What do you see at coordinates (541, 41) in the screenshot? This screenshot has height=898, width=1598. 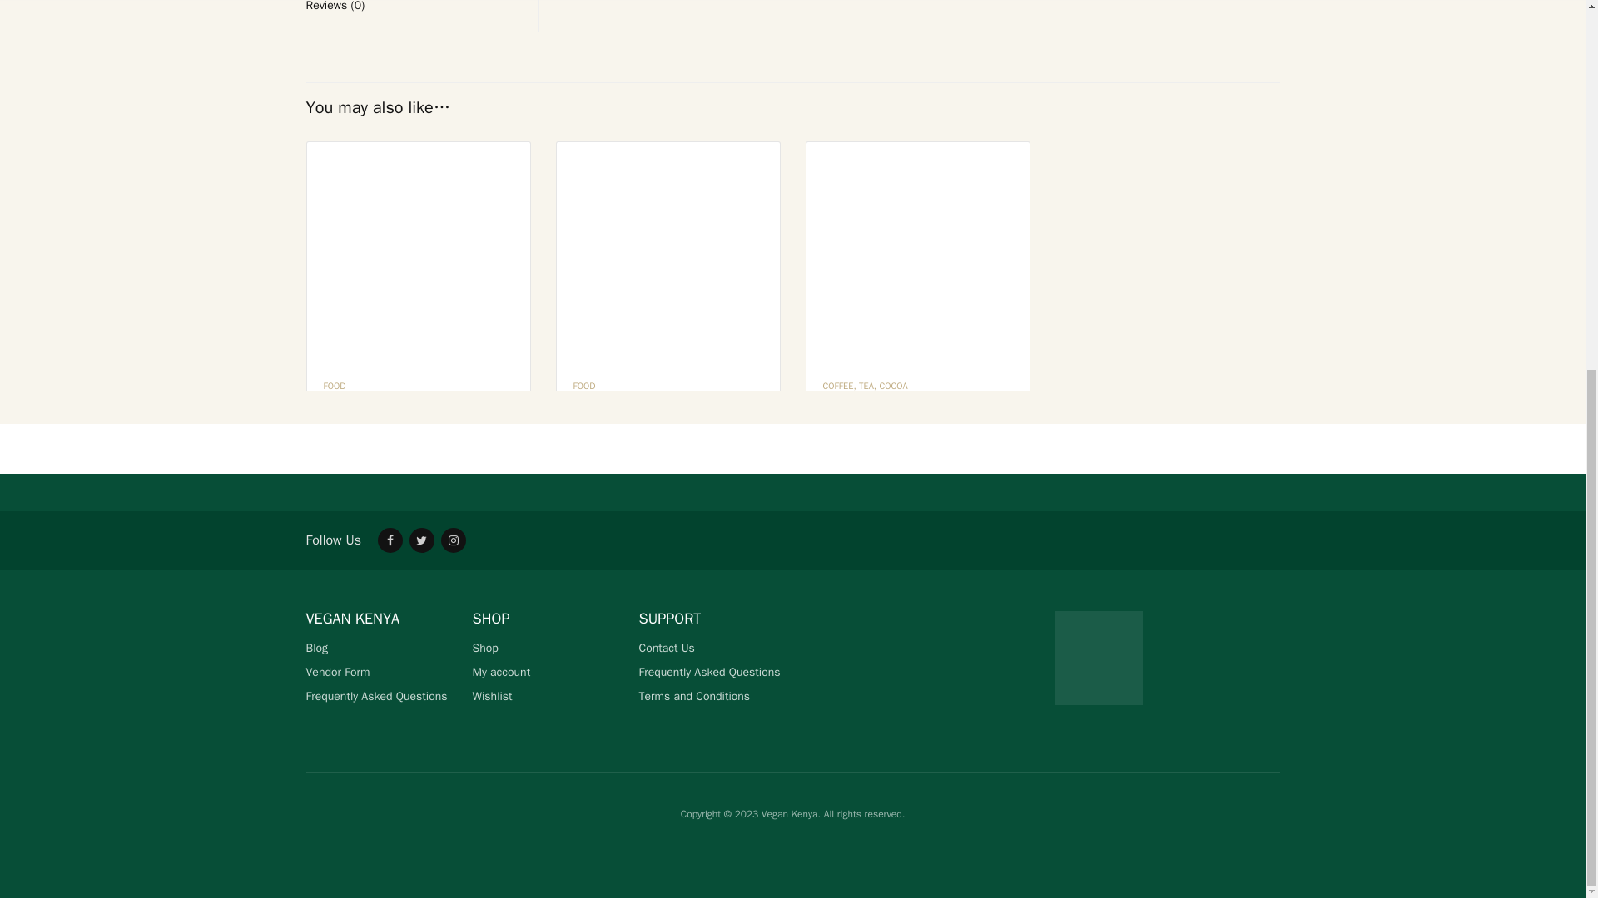 I see `Navitas Organics Cacao Nibs 113g` at bounding box center [541, 41].